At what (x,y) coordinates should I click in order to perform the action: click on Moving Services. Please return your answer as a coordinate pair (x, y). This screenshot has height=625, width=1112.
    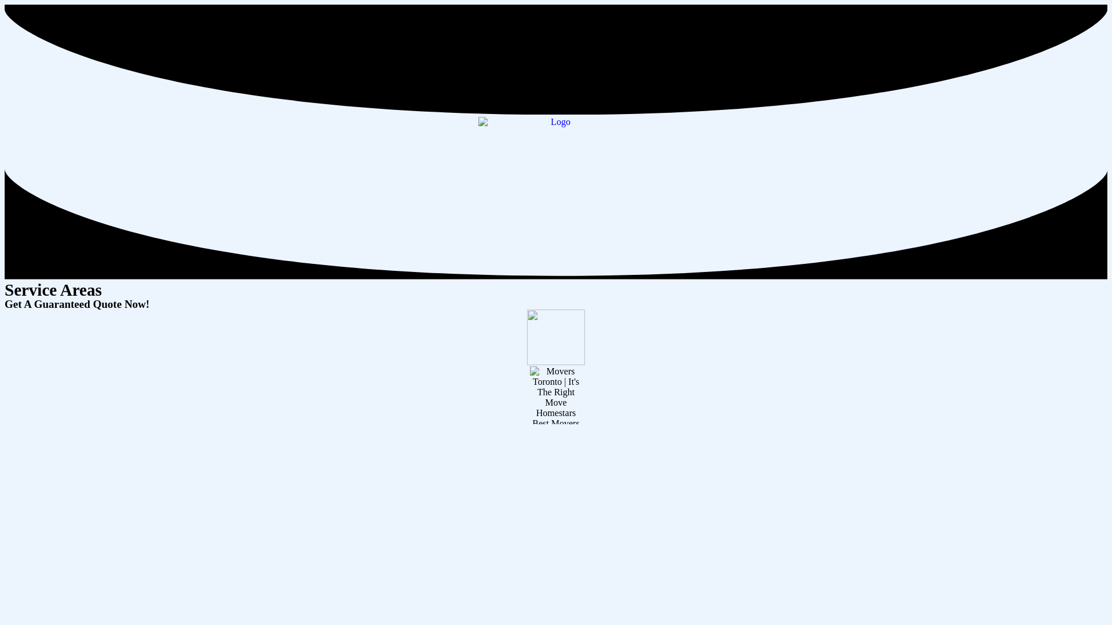
    Looking at the image, I should click on (508, 160).